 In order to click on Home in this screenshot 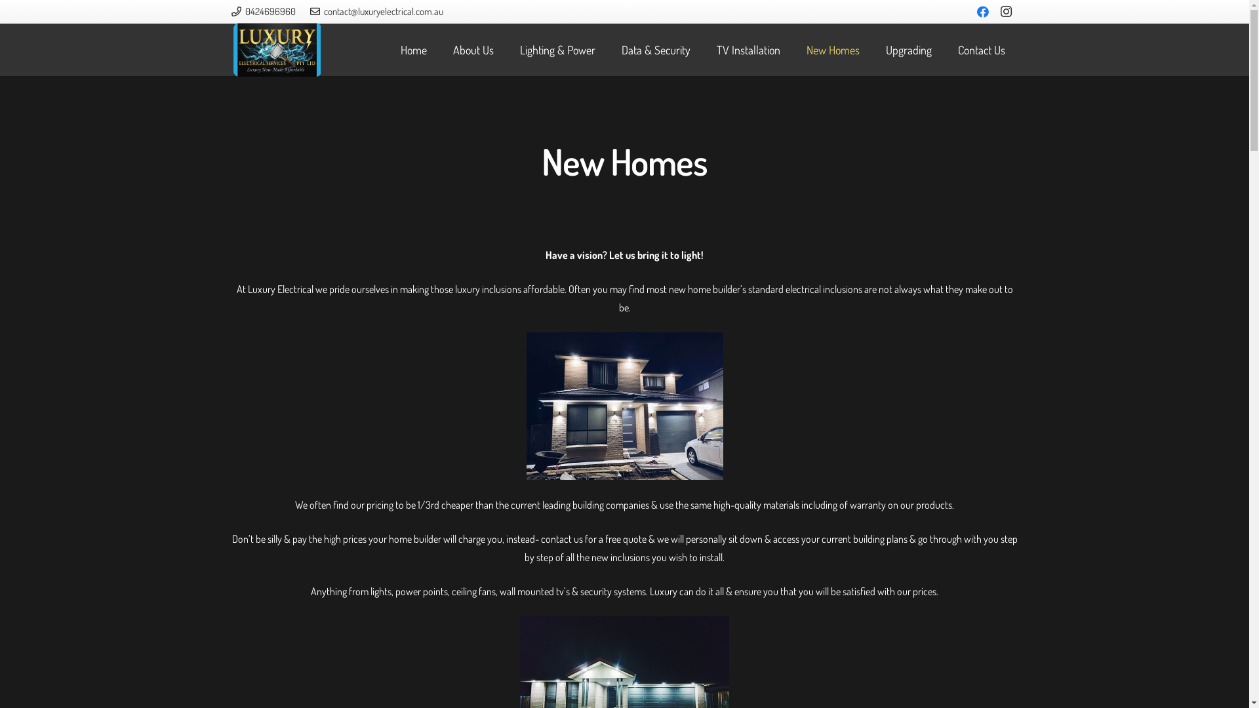, I will do `click(414, 50)`.